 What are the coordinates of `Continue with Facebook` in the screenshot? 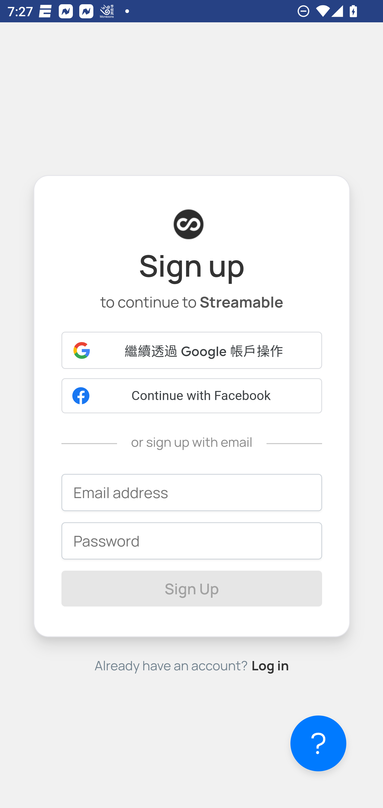 It's located at (192, 395).